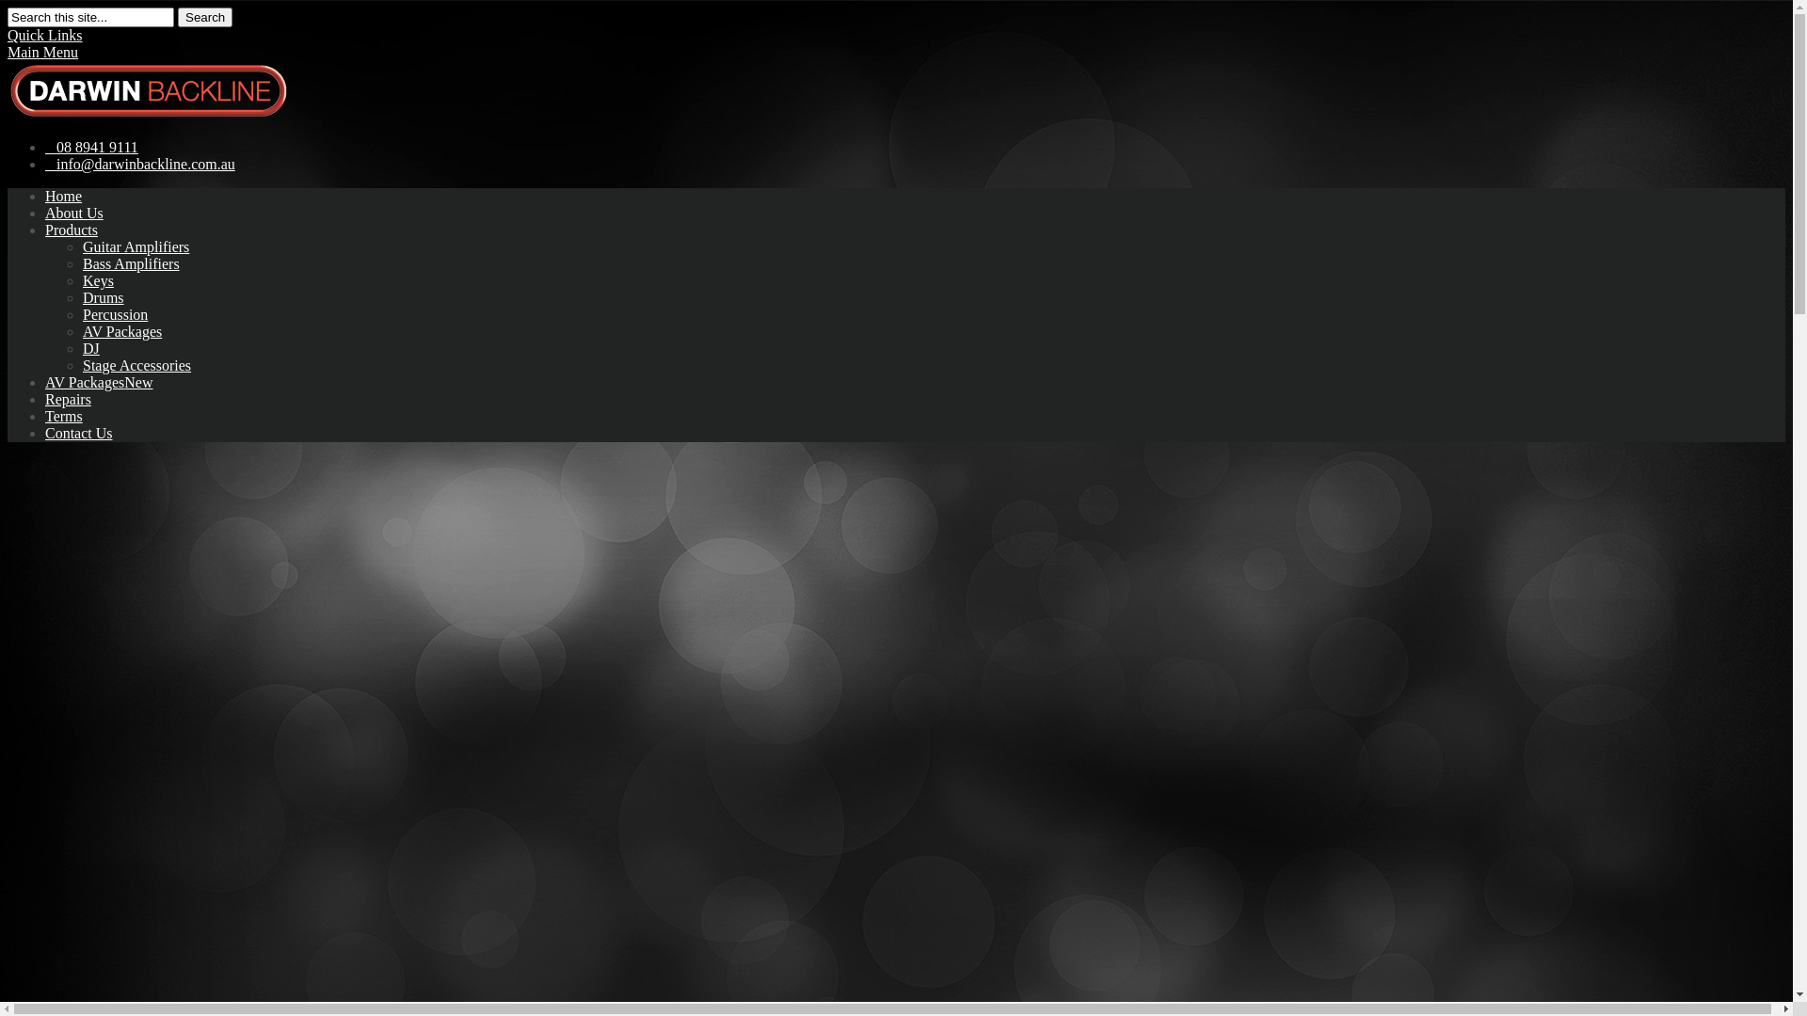 This screenshot has width=1807, height=1016. What do you see at coordinates (68, 399) in the screenshot?
I see `Repairs` at bounding box center [68, 399].